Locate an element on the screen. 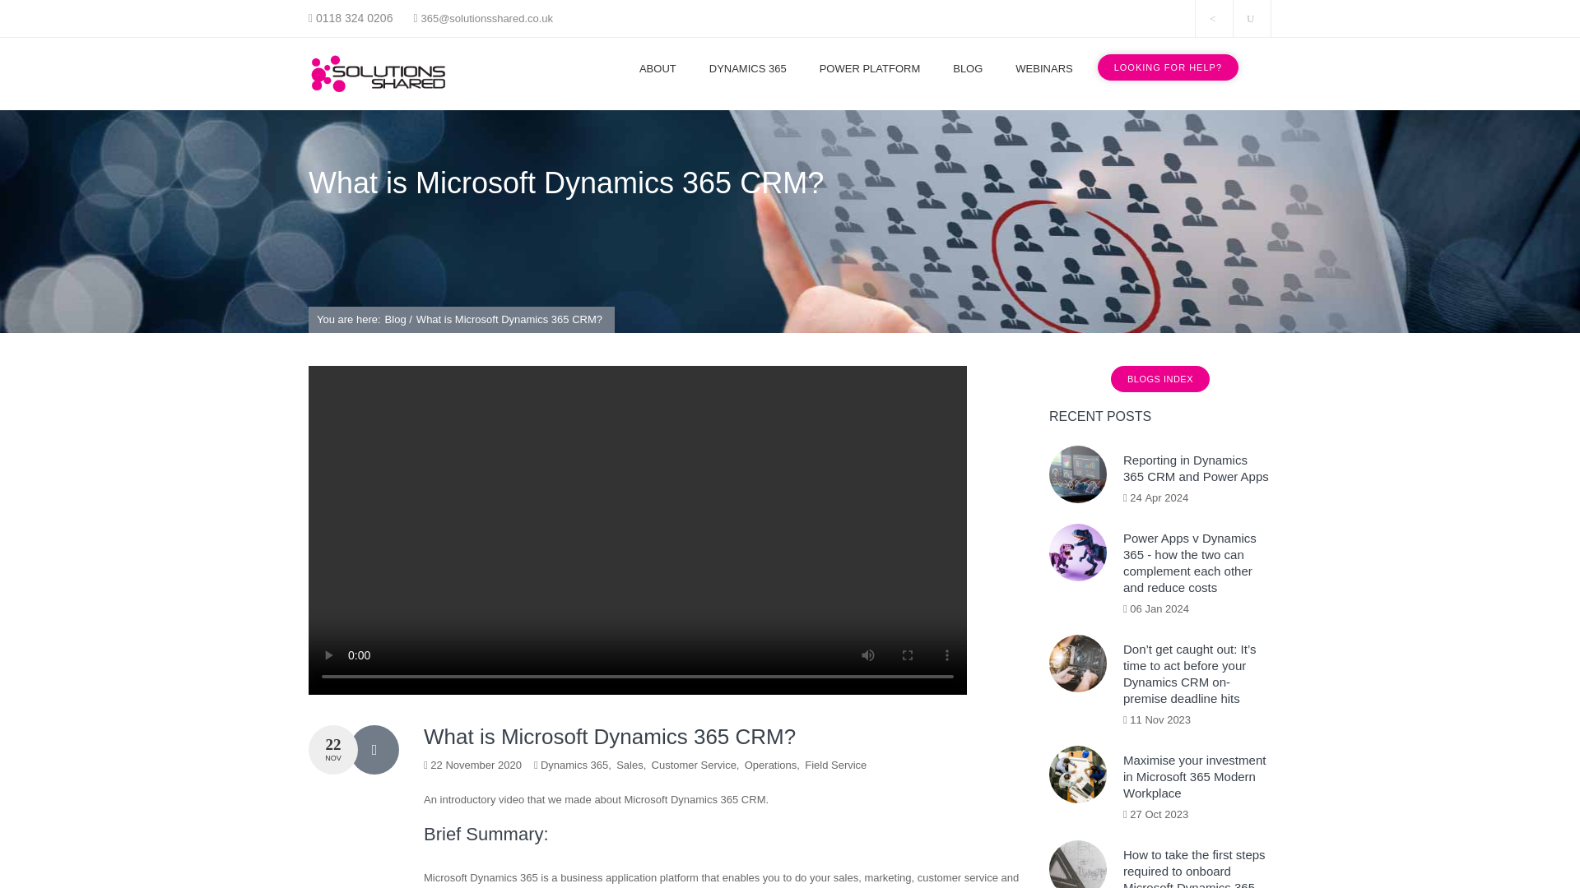 This screenshot has height=888, width=1580. . is located at coordinates (1252, 18).